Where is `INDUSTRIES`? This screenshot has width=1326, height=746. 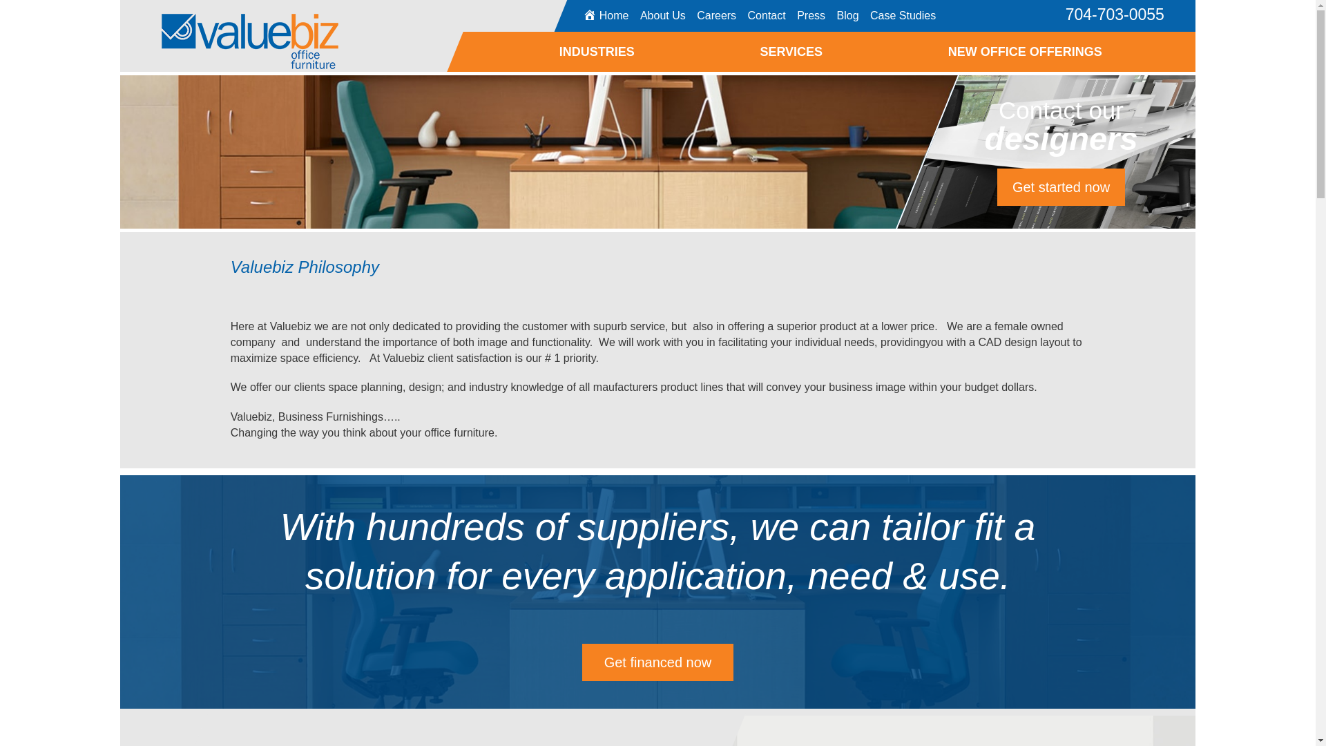 INDUSTRIES is located at coordinates (597, 51).